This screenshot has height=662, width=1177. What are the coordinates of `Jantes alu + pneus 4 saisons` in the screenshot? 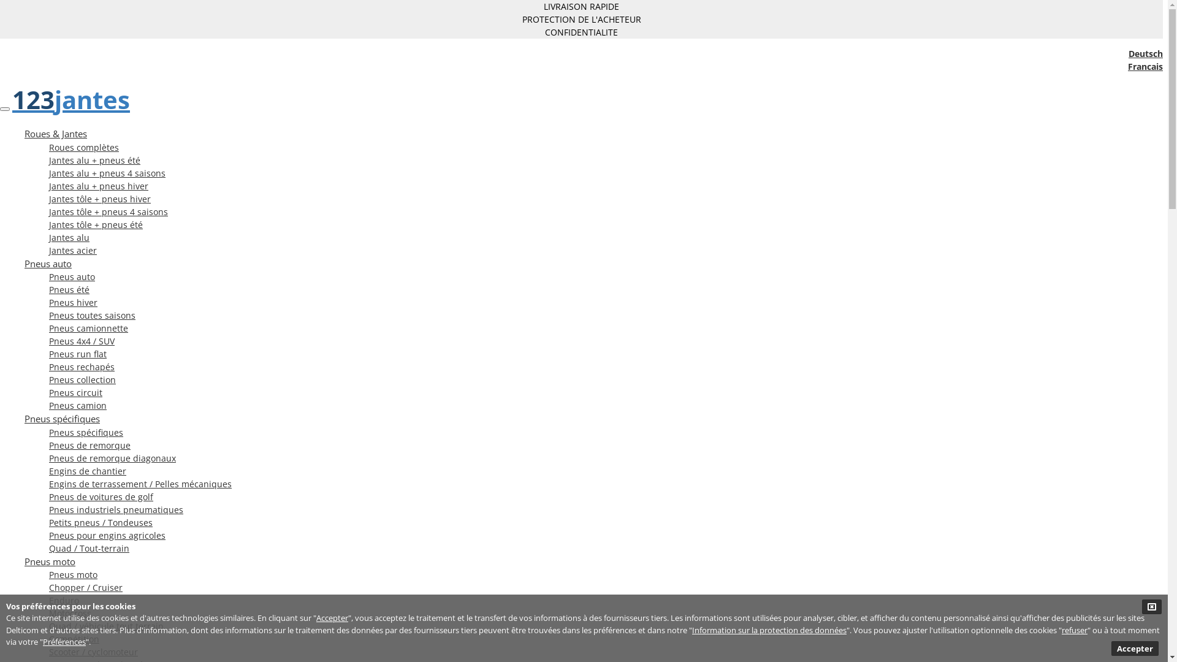 It's located at (107, 173).